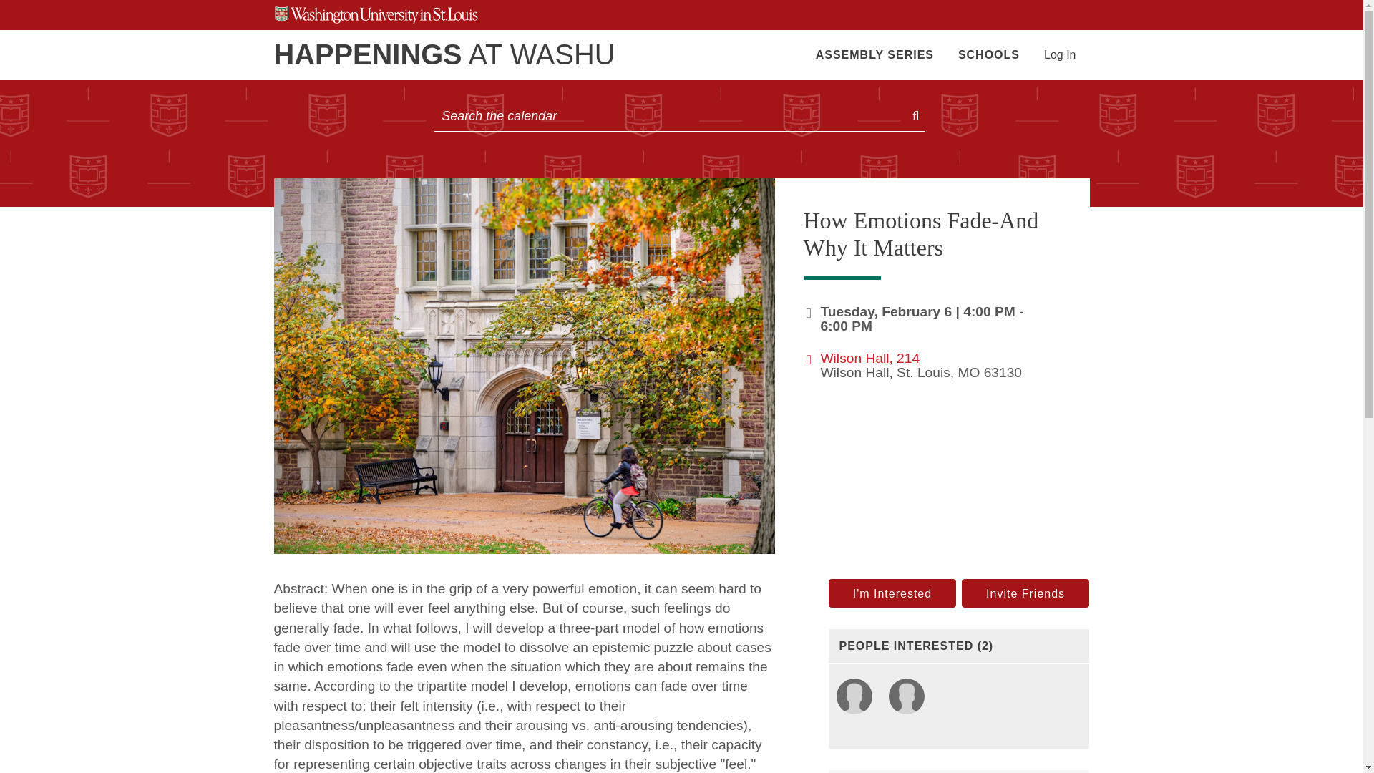 This screenshot has width=1374, height=773. I want to click on Search, so click(917, 116).